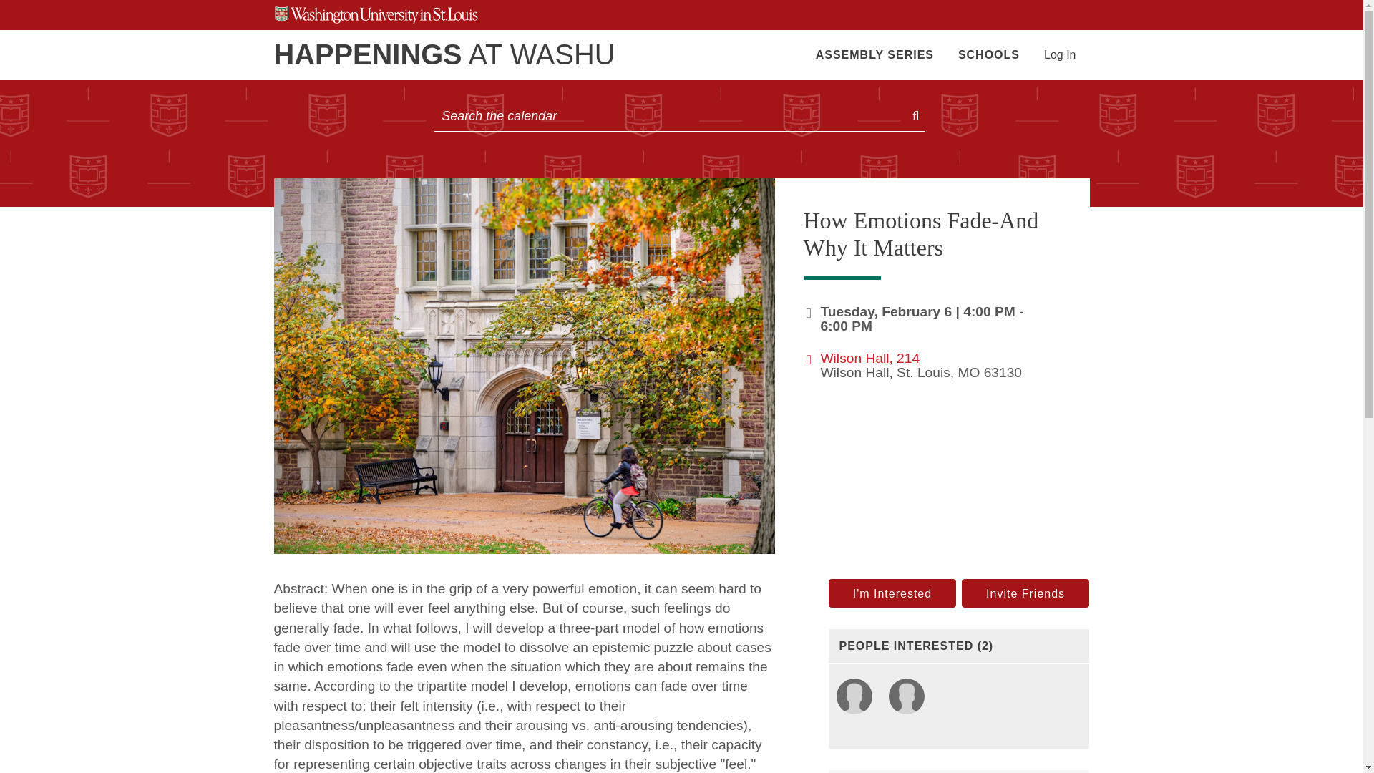 This screenshot has width=1374, height=773. I want to click on Search, so click(917, 116).